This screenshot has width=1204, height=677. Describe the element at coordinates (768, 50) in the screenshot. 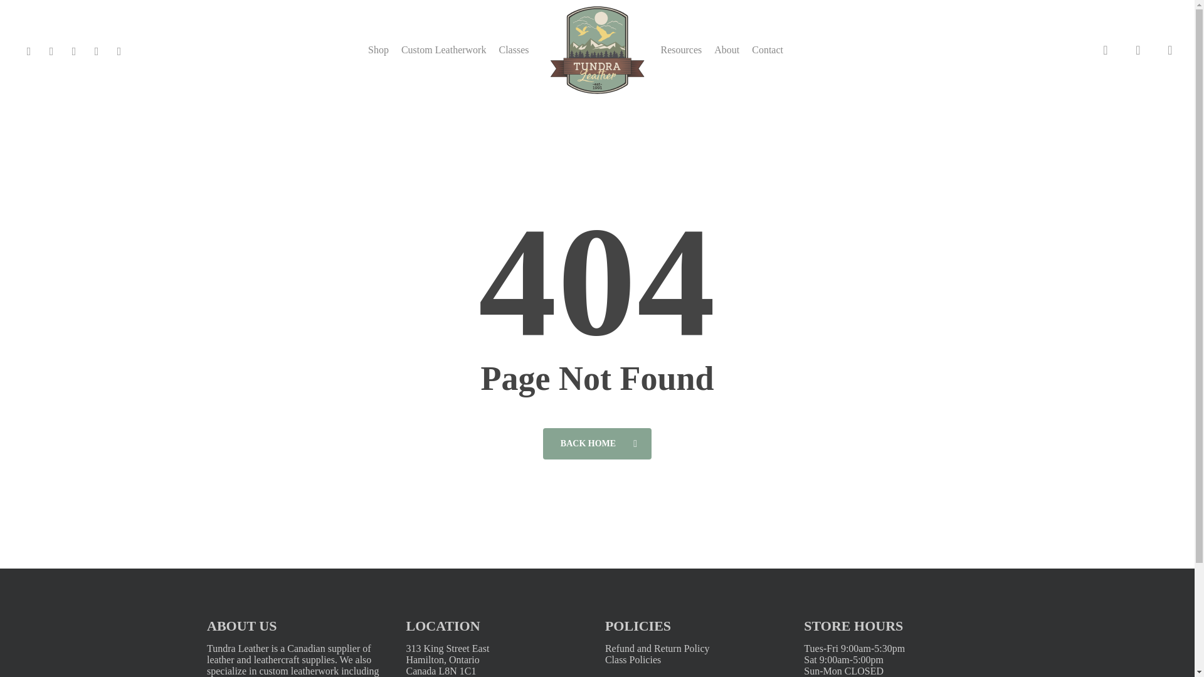

I see `Contact` at that location.